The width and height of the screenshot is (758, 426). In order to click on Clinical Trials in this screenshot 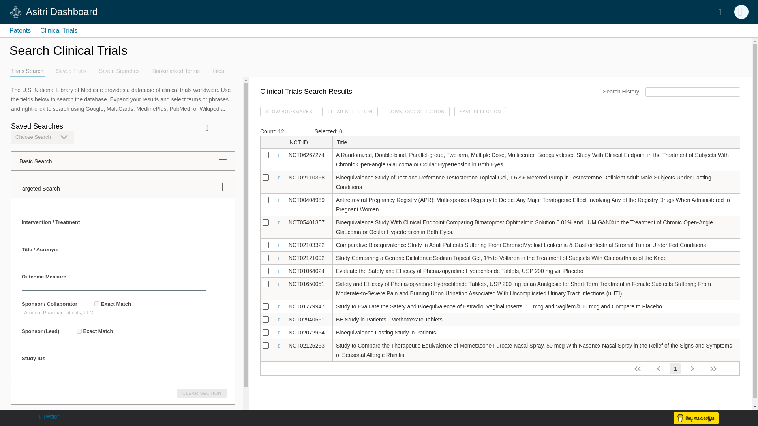, I will do `click(58, 31)`.